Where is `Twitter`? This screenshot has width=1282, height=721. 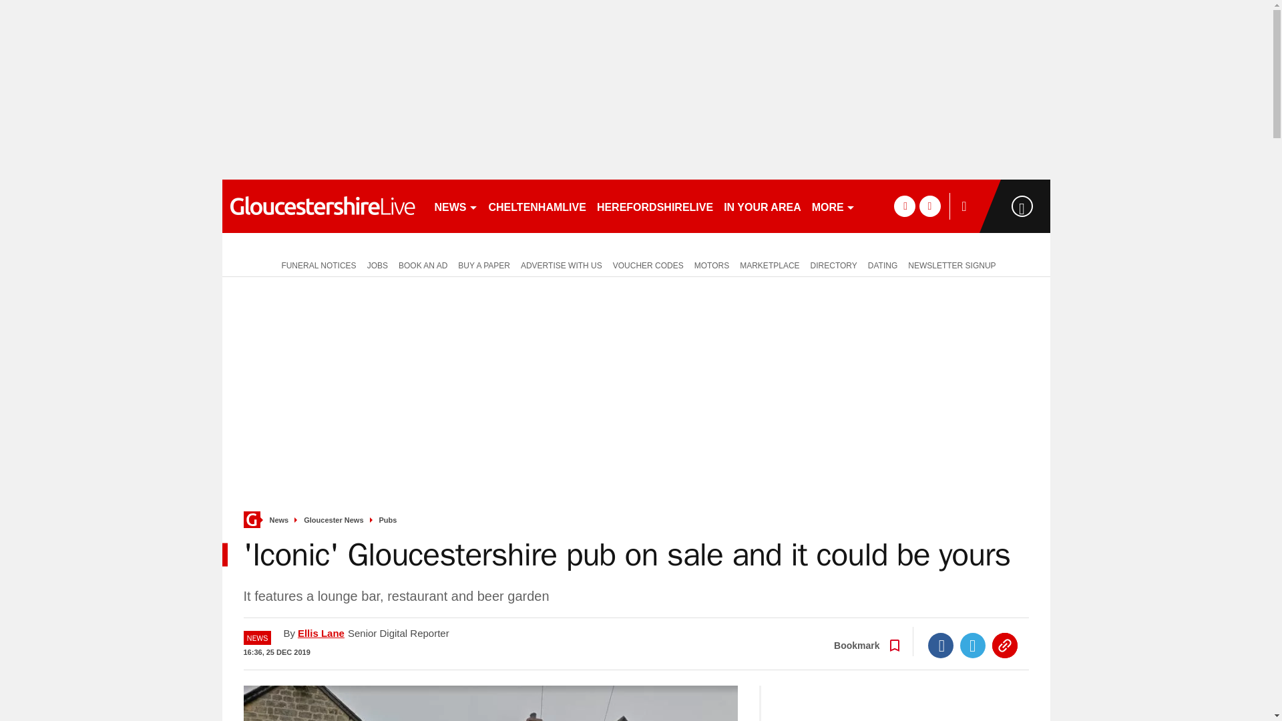
Twitter is located at coordinates (973, 646).